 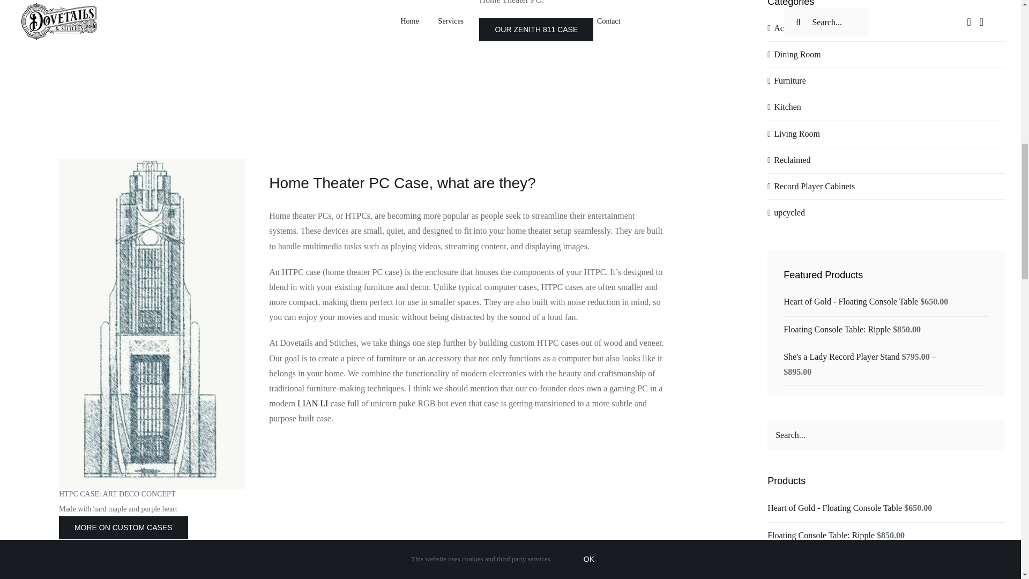 What do you see at coordinates (886, 107) in the screenshot?
I see `Kitchen` at bounding box center [886, 107].